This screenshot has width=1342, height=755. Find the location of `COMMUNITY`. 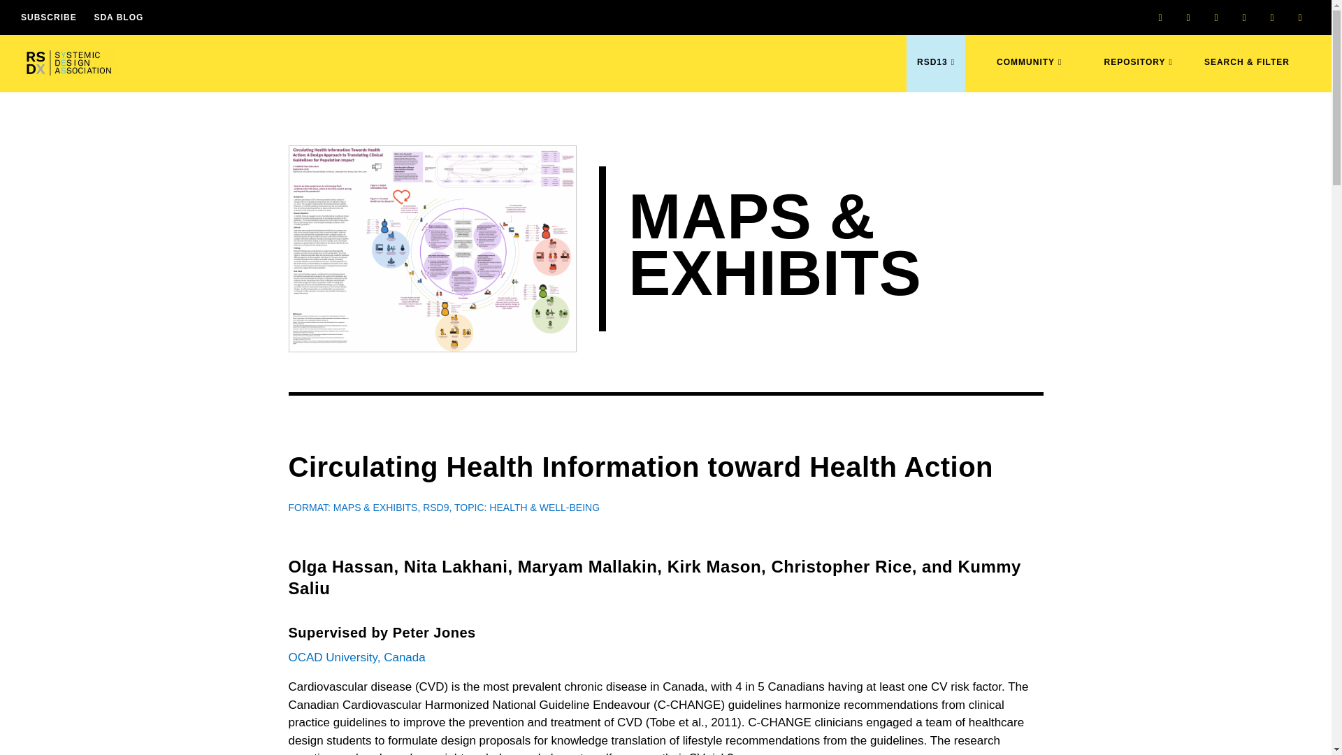

COMMUNITY is located at coordinates (1029, 73).